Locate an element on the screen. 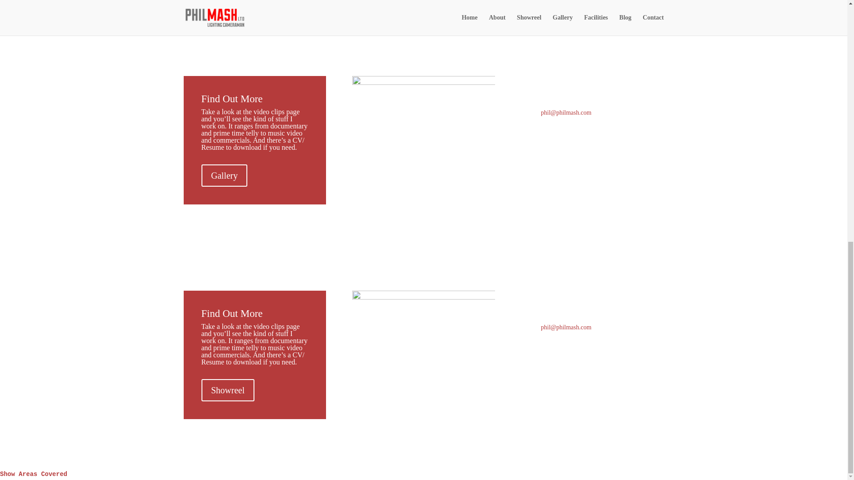  Showreel is located at coordinates (228, 390).